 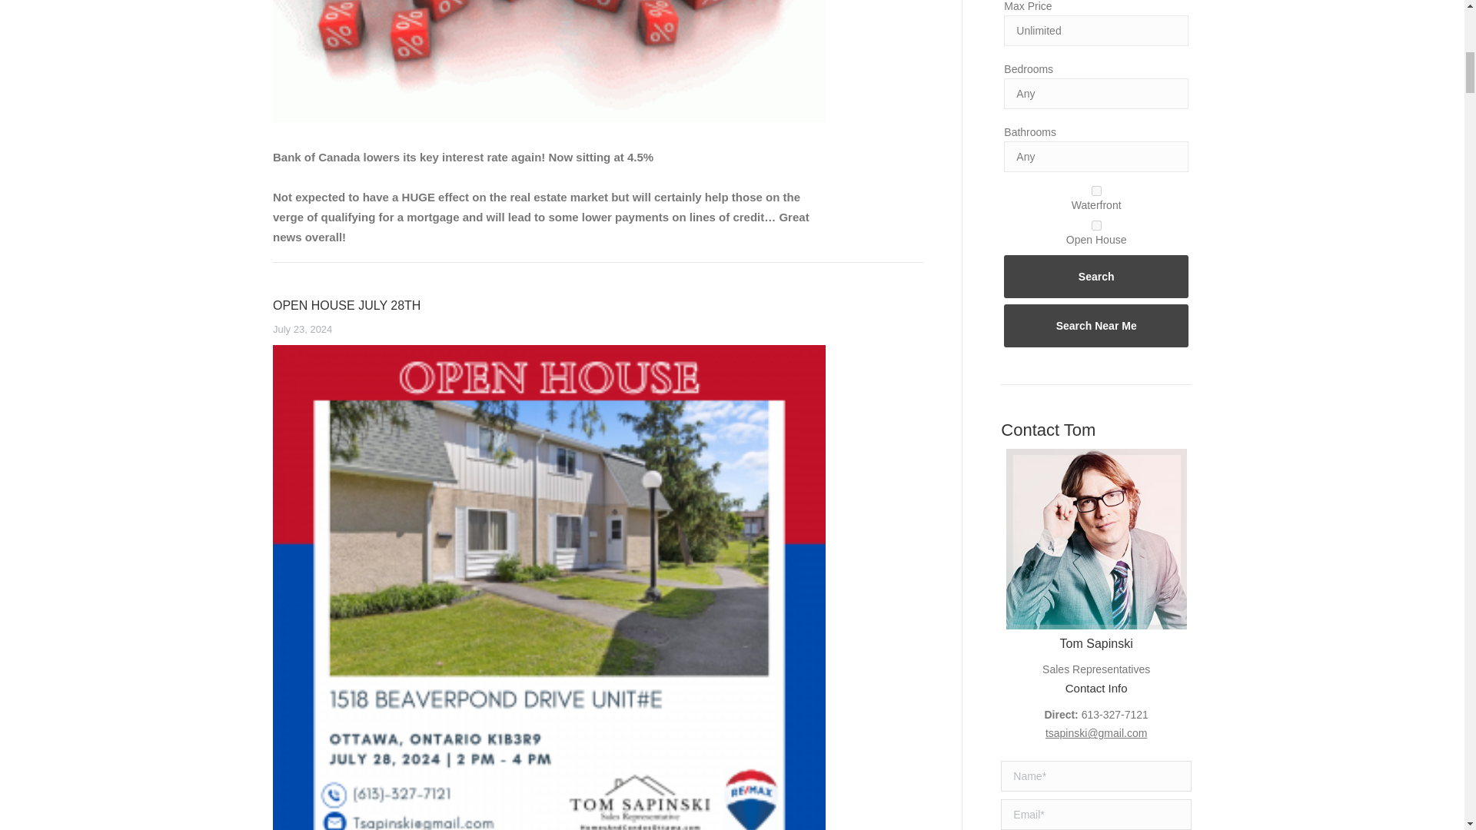 What do you see at coordinates (1096, 226) in the screenshot?
I see `on` at bounding box center [1096, 226].